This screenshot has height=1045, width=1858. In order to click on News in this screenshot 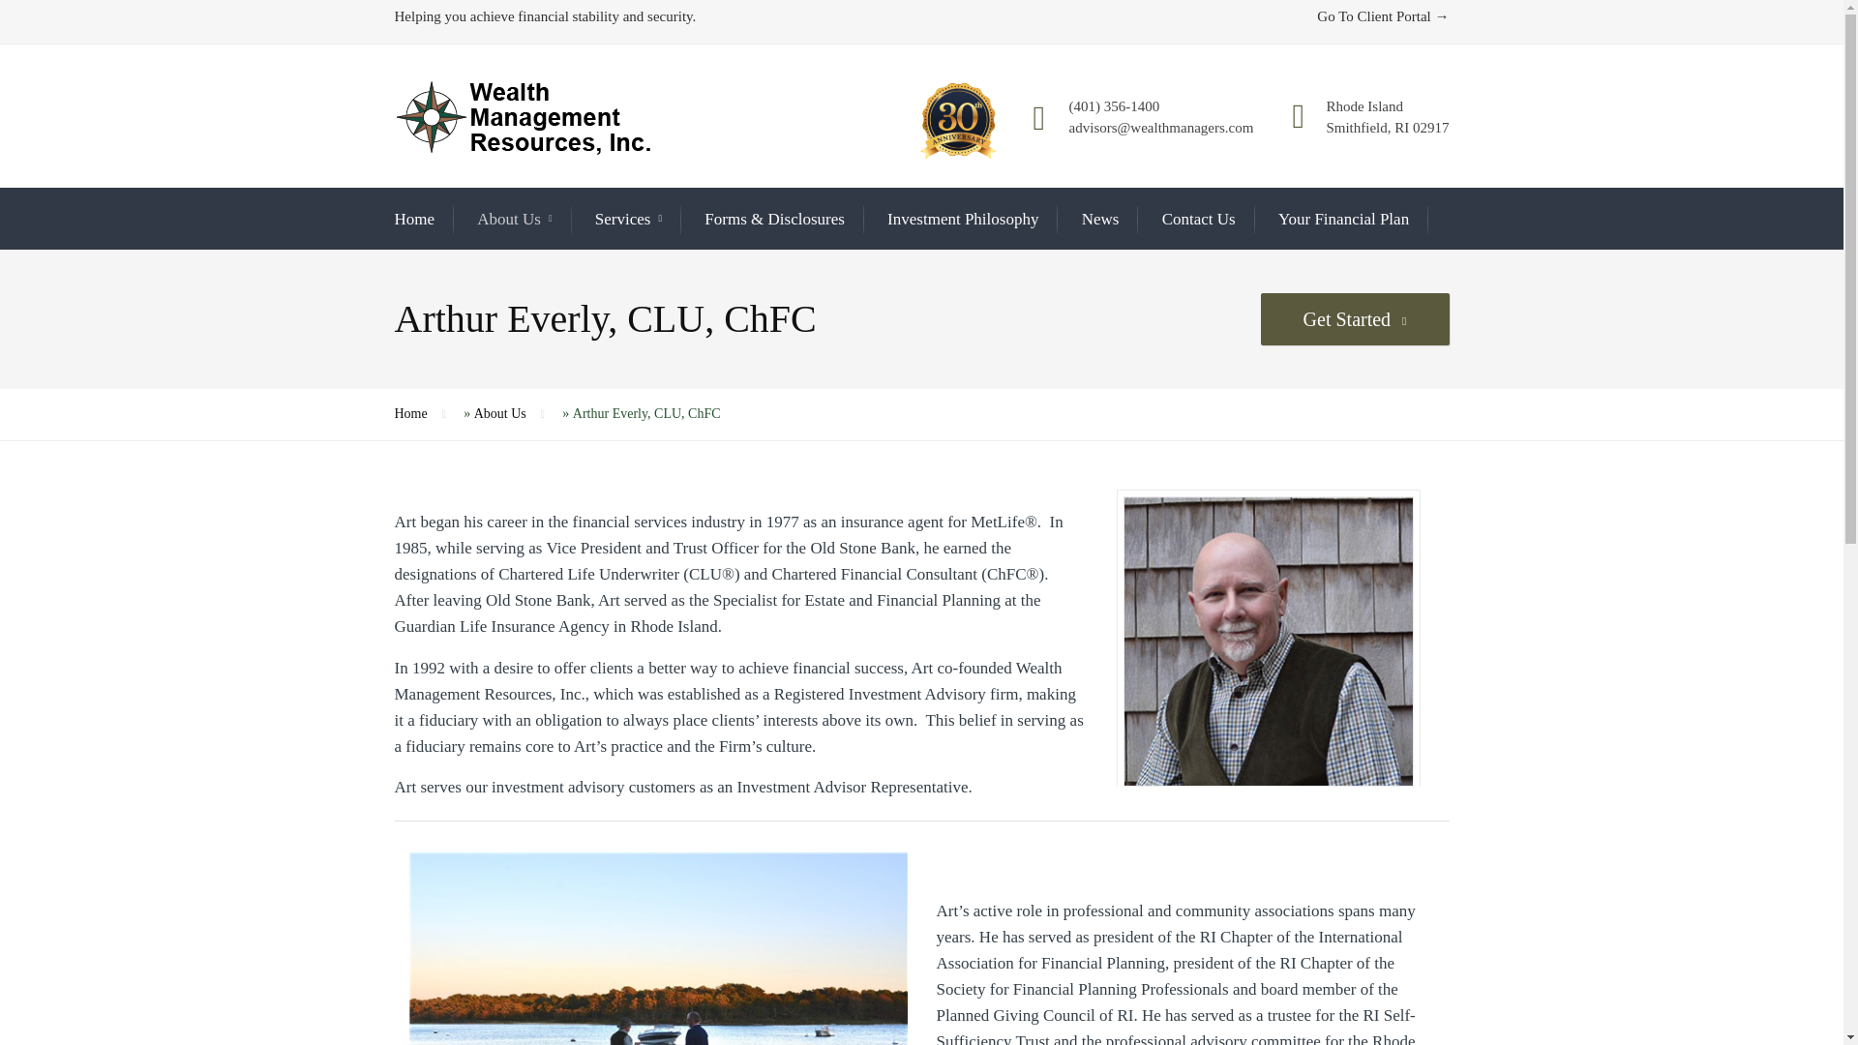, I will do `click(1100, 219)`.